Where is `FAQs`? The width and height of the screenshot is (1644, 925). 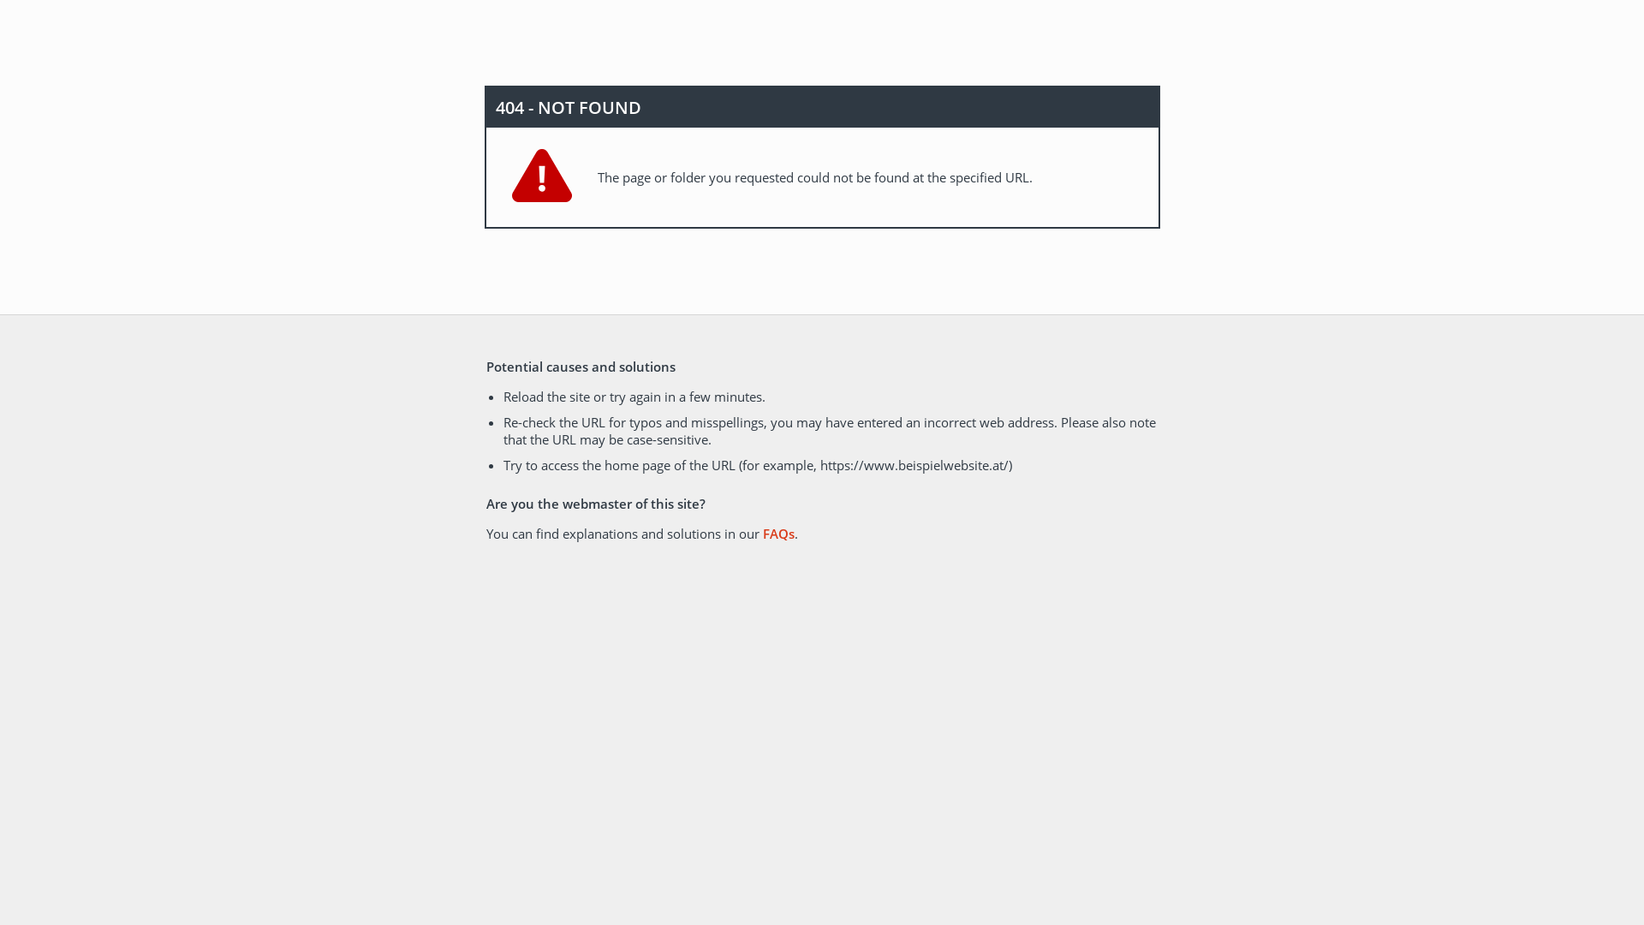
FAQs is located at coordinates (777, 533).